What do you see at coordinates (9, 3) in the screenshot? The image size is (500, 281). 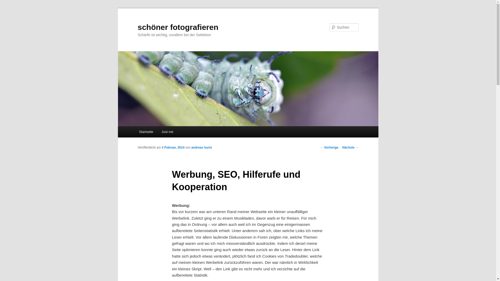 I see `Suchen` at bounding box center [9, 3].